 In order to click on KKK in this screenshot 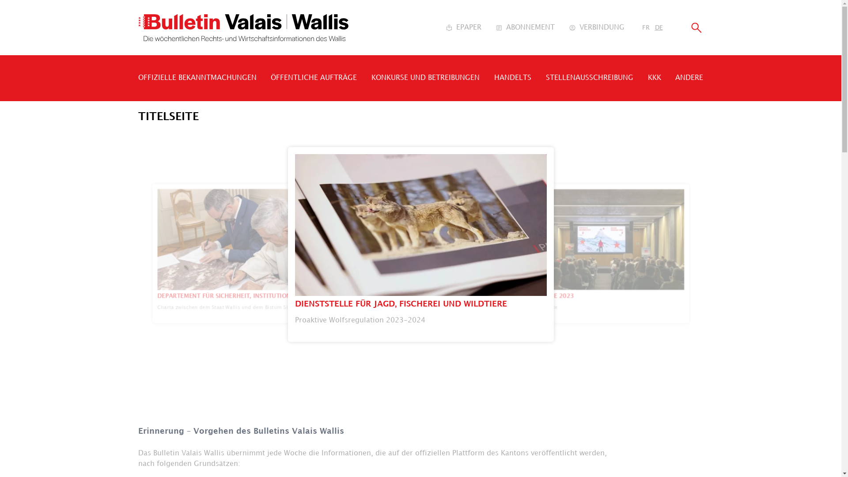, I will do `click(655, 78)`.